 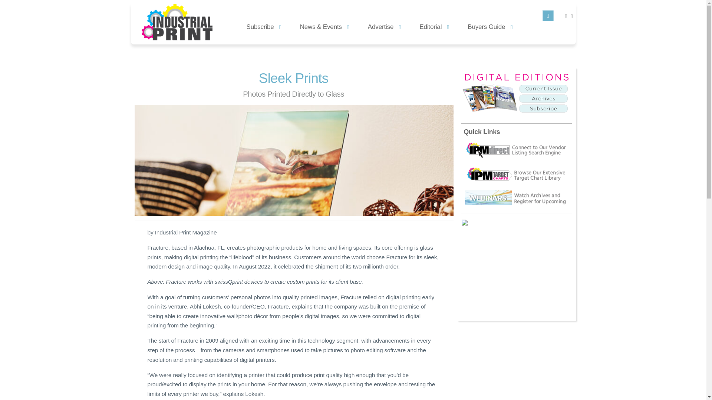 I want to click on Target Charts, so click(x=518, y=176).